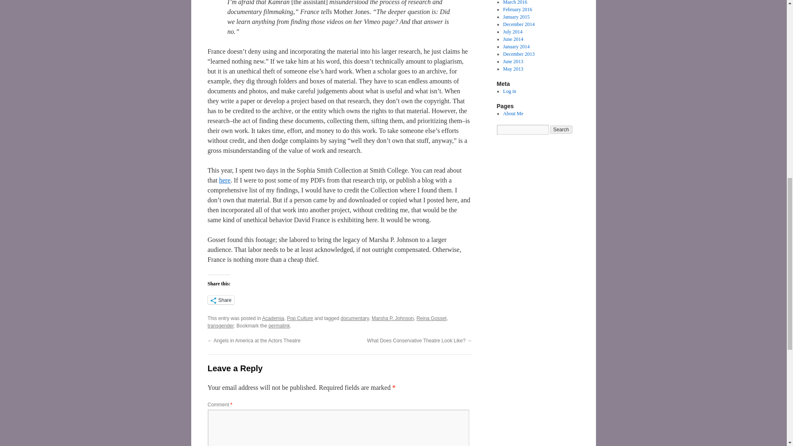 This screenshot has width=793, height=446. I want to click on Permalink to The Theft of Marsha P. Johnson, so click(279, 325).